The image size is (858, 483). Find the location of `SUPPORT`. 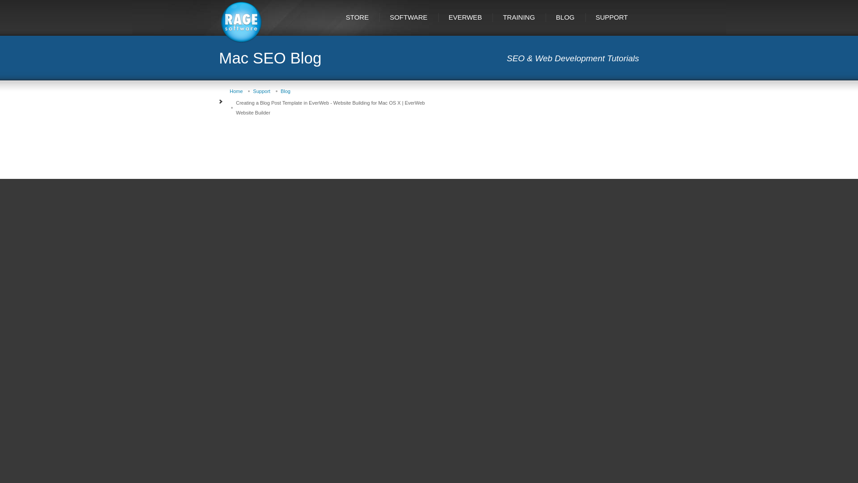

SUPPORT is located at coordinates (612, 17).